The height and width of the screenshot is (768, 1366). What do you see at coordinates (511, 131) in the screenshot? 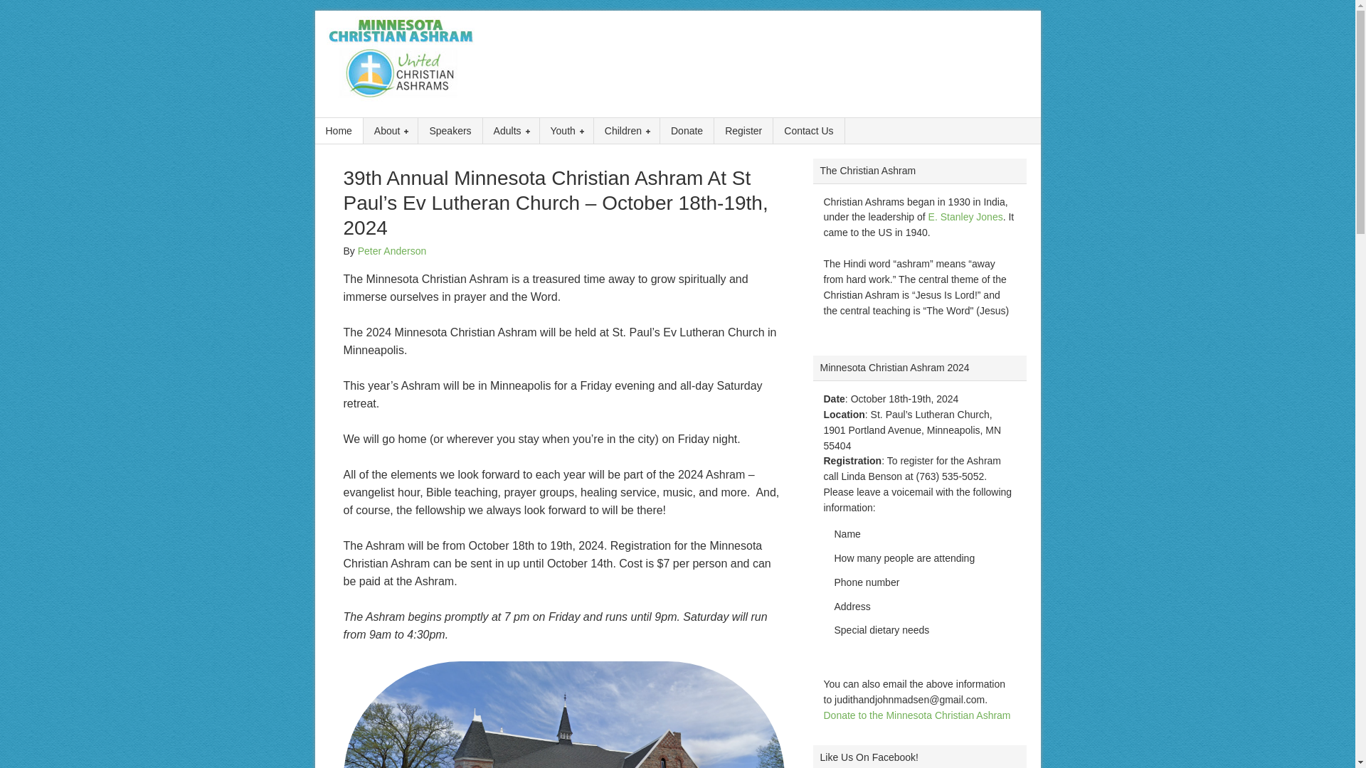
I see `Adults` at bounding box center [511, 131].